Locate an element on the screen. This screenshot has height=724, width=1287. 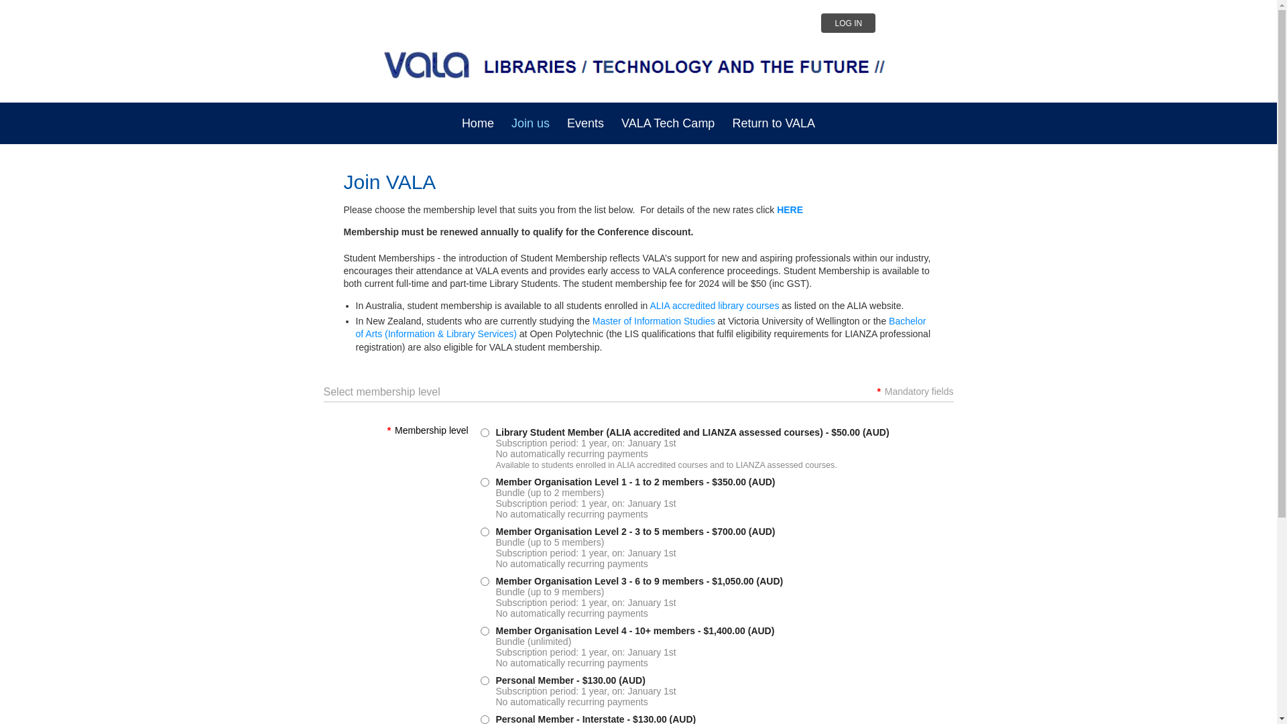
LOG IN is located at coordinates (849, 23).